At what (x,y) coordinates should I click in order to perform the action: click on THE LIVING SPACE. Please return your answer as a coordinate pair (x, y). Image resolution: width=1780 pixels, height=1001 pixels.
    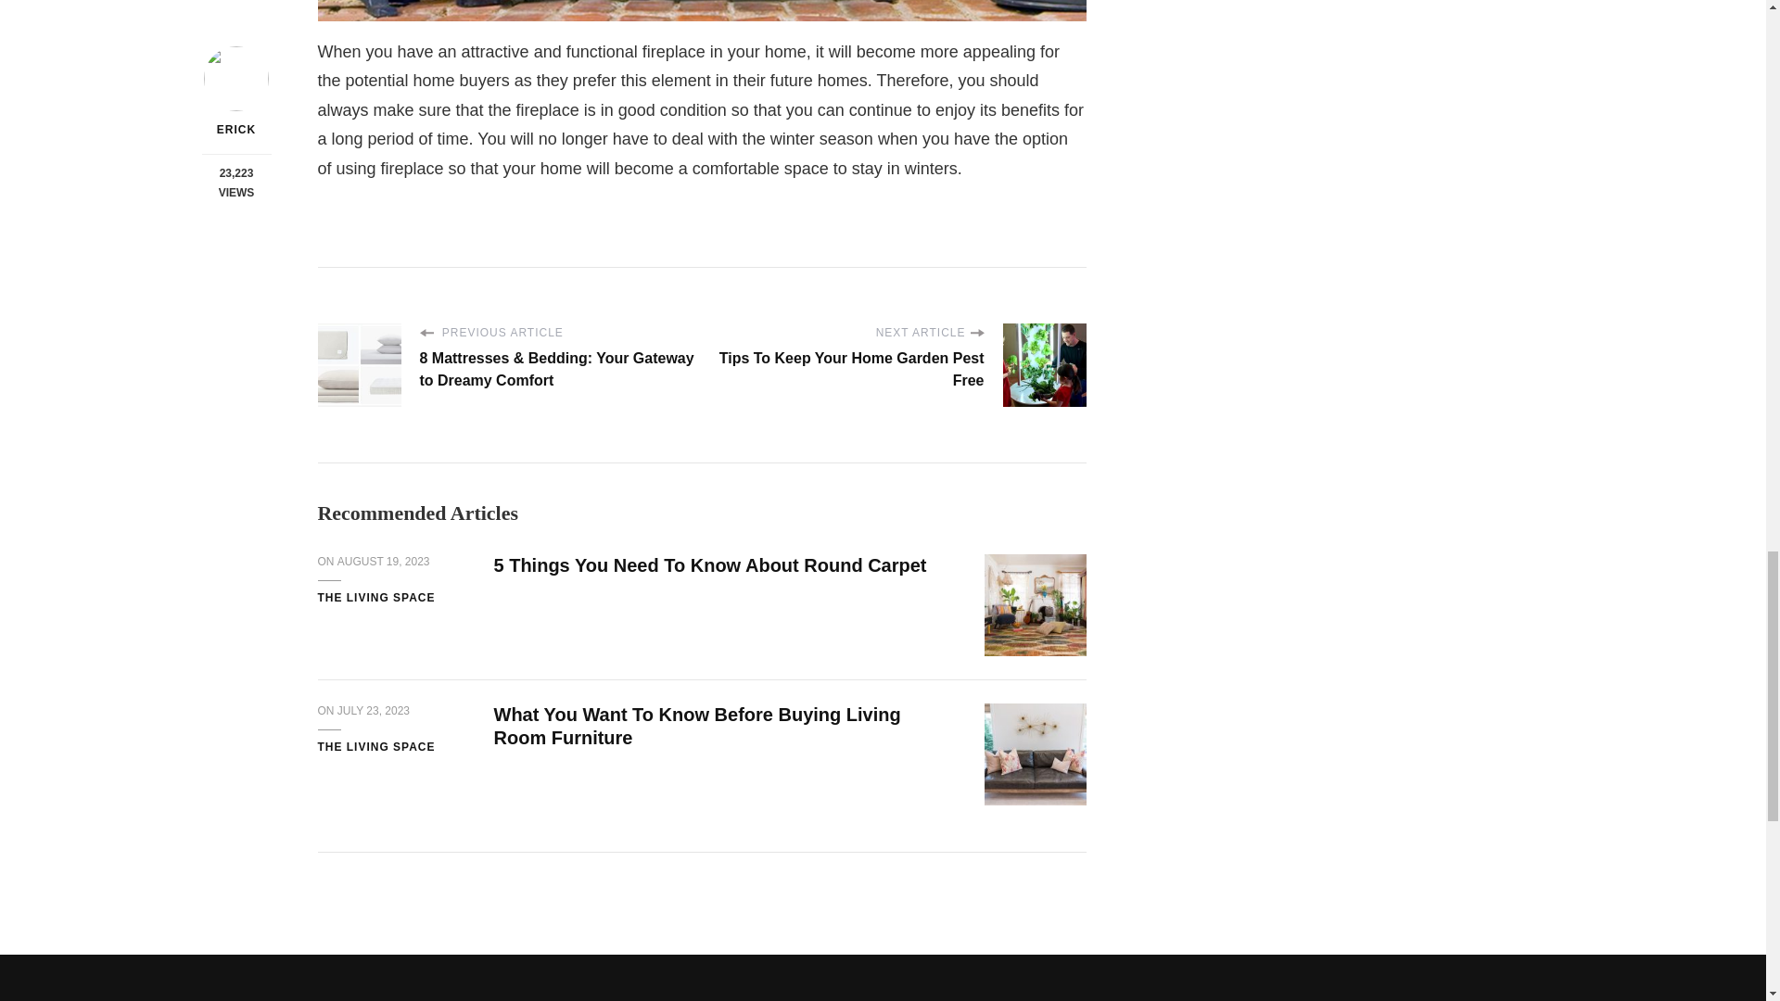
    Looking at the image, I should click on (375, 599).